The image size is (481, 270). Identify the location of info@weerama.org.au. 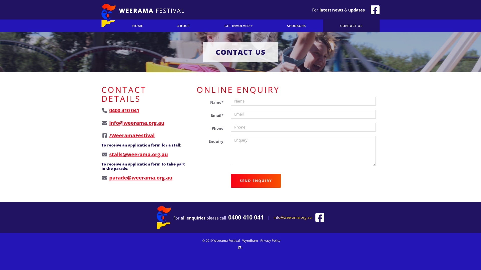
(137, 123).